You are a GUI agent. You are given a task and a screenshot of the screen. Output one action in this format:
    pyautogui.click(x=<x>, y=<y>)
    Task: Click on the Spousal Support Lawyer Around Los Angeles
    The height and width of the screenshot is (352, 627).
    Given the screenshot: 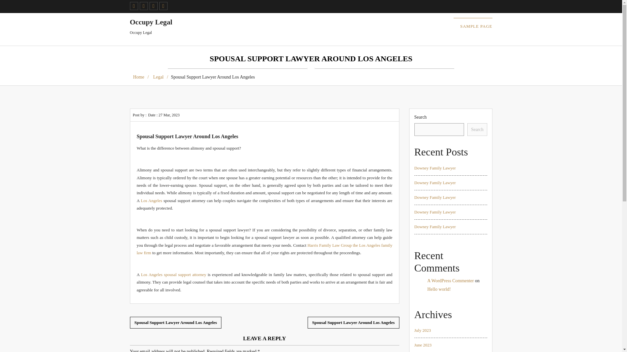 What is the action you would take?
    pyautogui.click(x=353, y=322)
    